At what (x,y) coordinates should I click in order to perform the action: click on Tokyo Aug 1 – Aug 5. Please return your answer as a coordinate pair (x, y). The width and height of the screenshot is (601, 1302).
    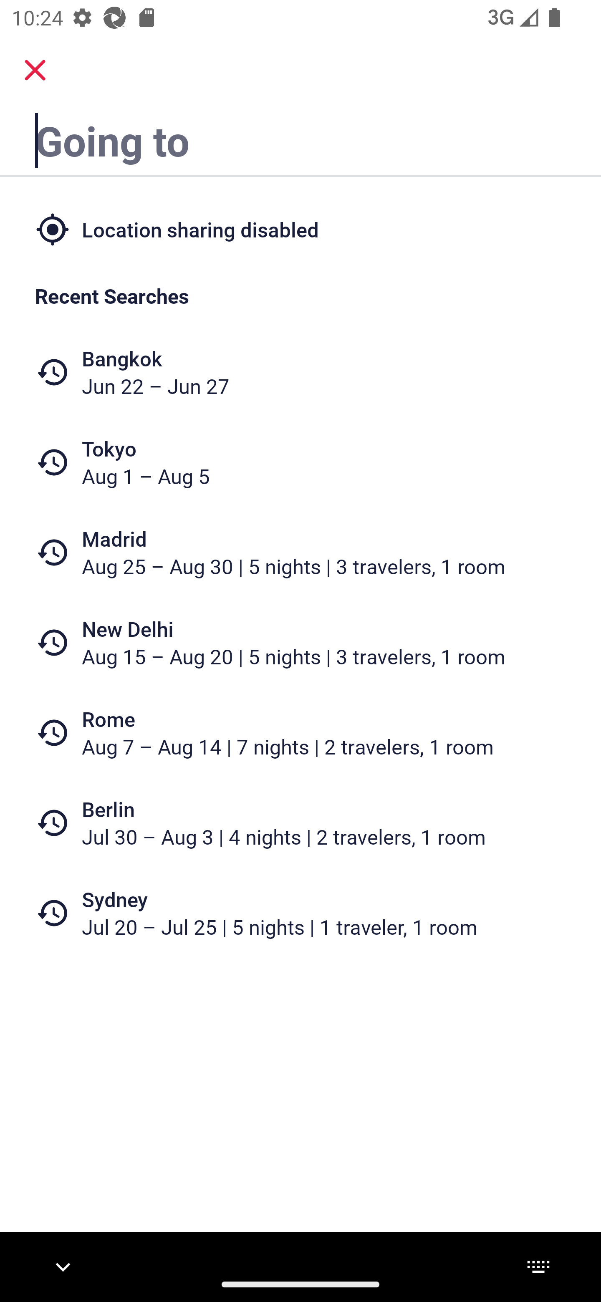
    Looking at the image, I should click on (300, 462).